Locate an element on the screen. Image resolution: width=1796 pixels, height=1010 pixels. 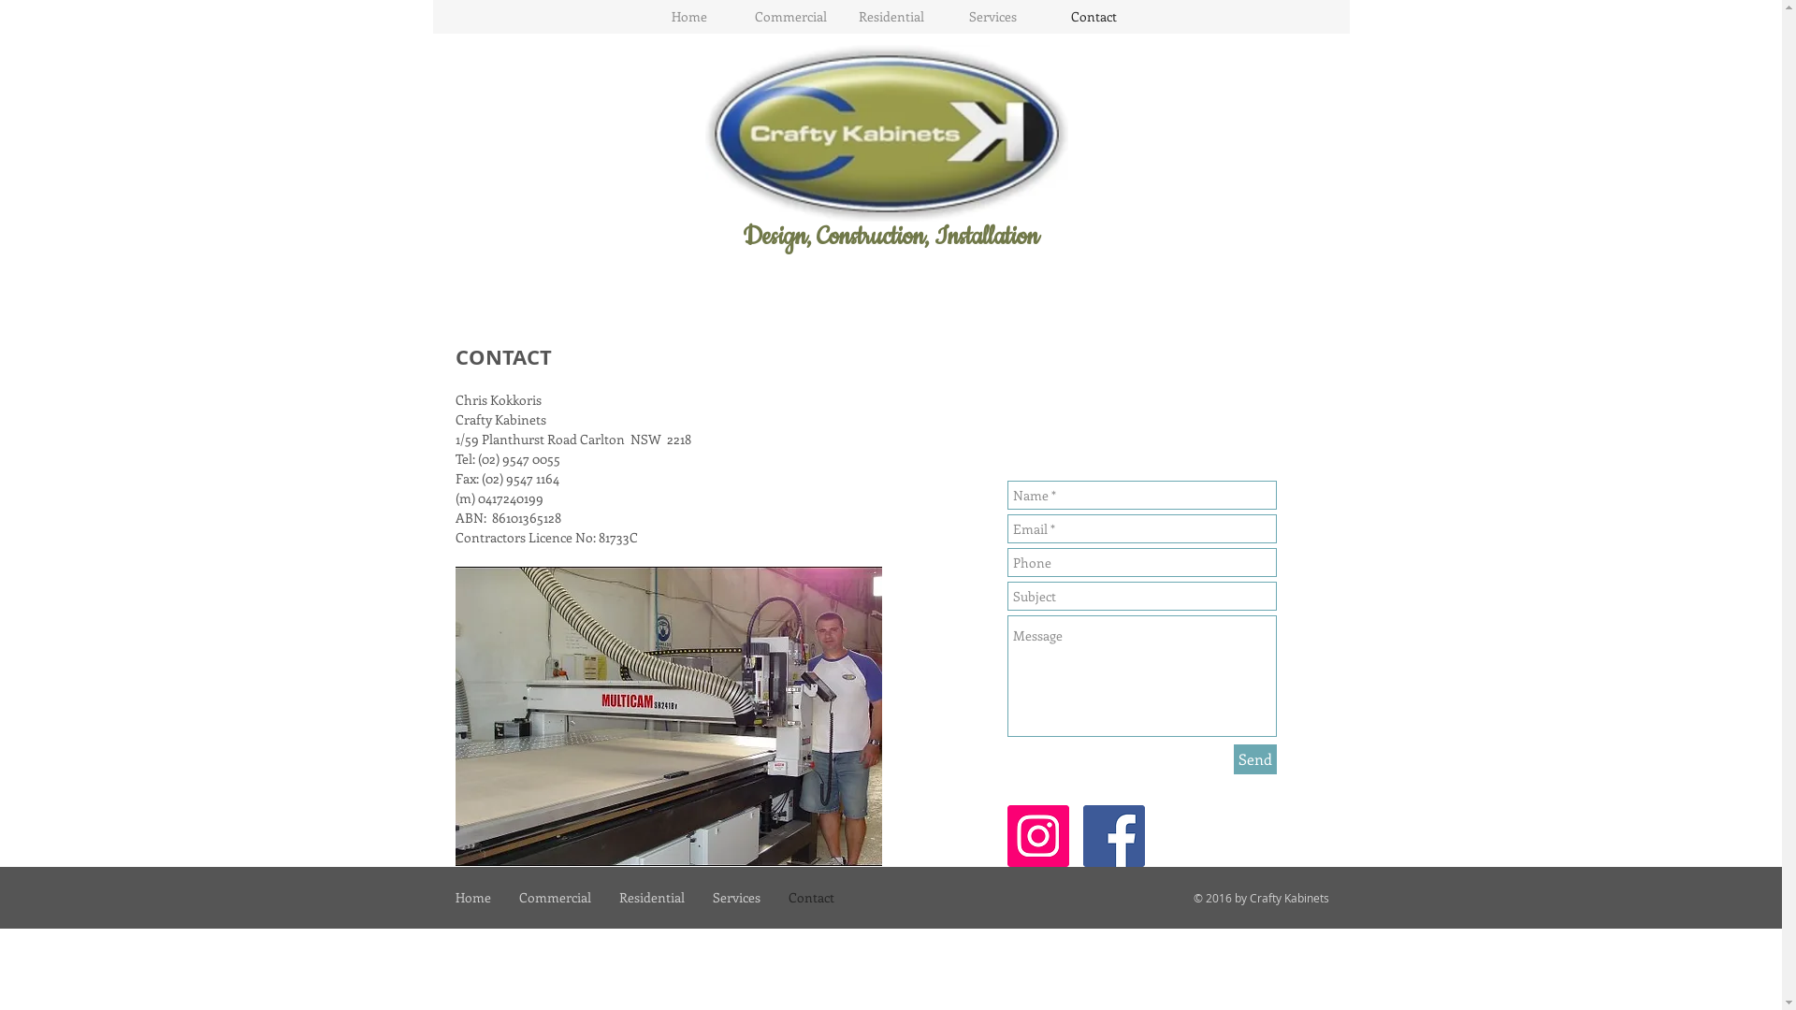
crafty.jpg is located at coordinates (668, 716).